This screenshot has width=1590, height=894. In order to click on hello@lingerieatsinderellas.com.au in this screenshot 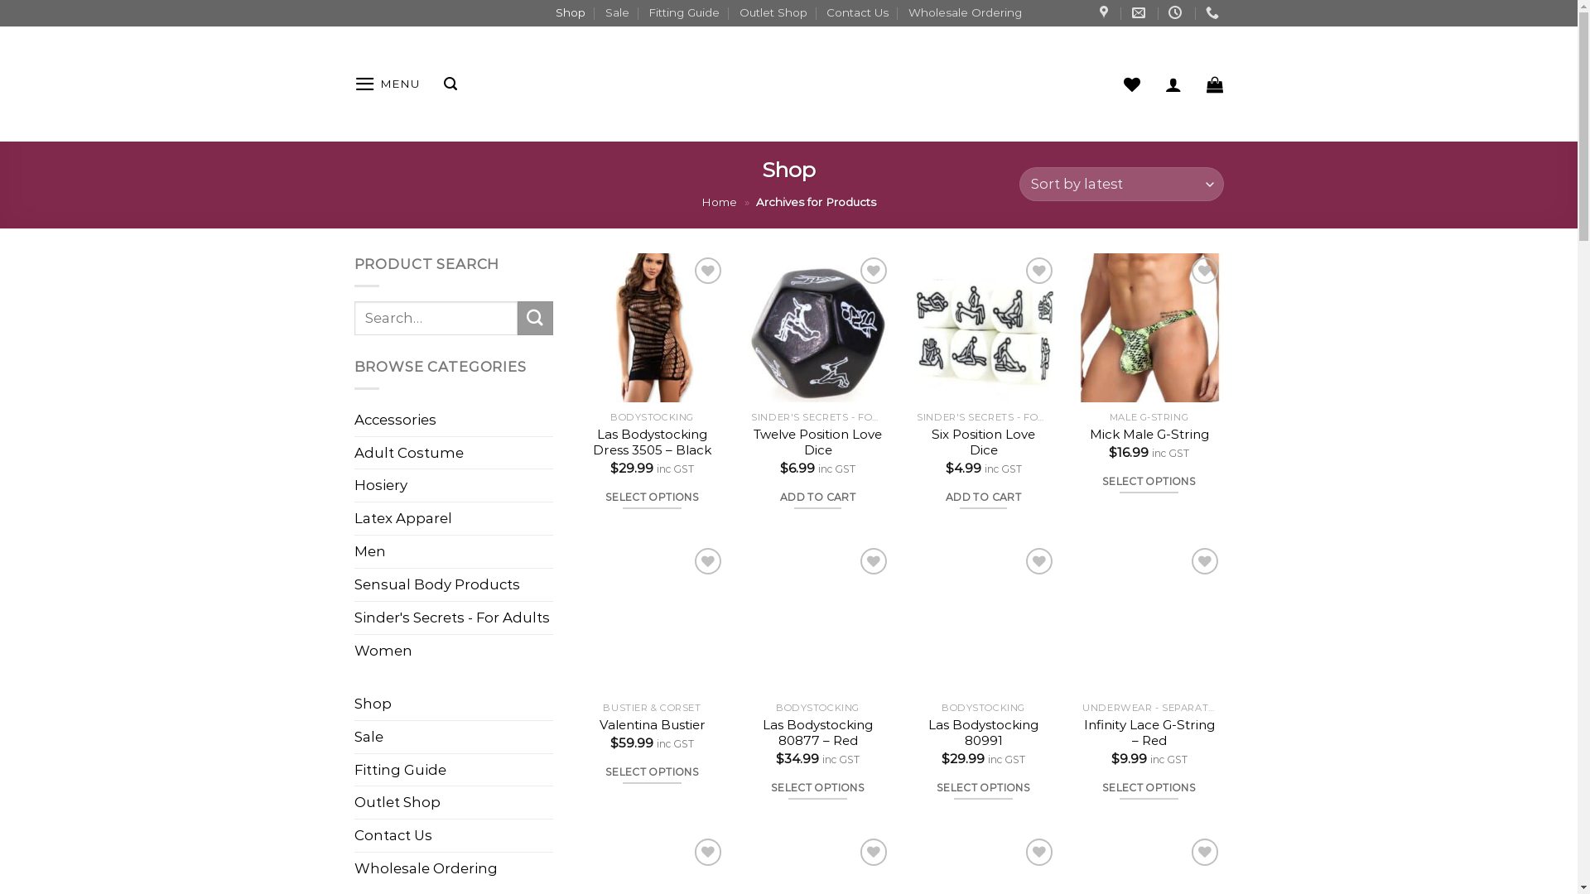, I will do `click(1141, 13)`.